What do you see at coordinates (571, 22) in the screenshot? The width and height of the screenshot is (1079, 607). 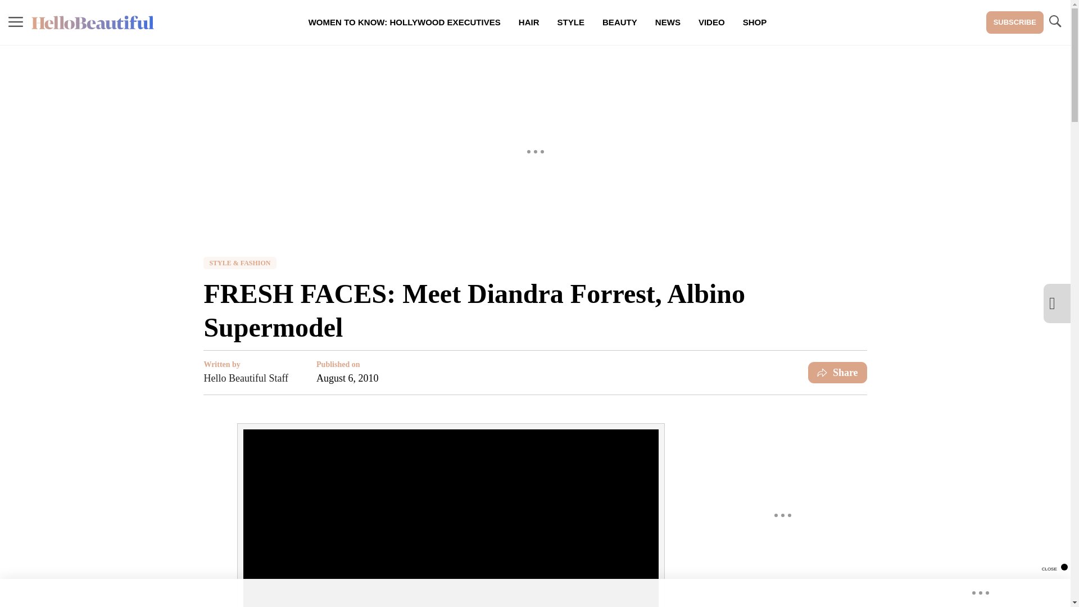 I see `STYLE` at bounding box center [571, 22].